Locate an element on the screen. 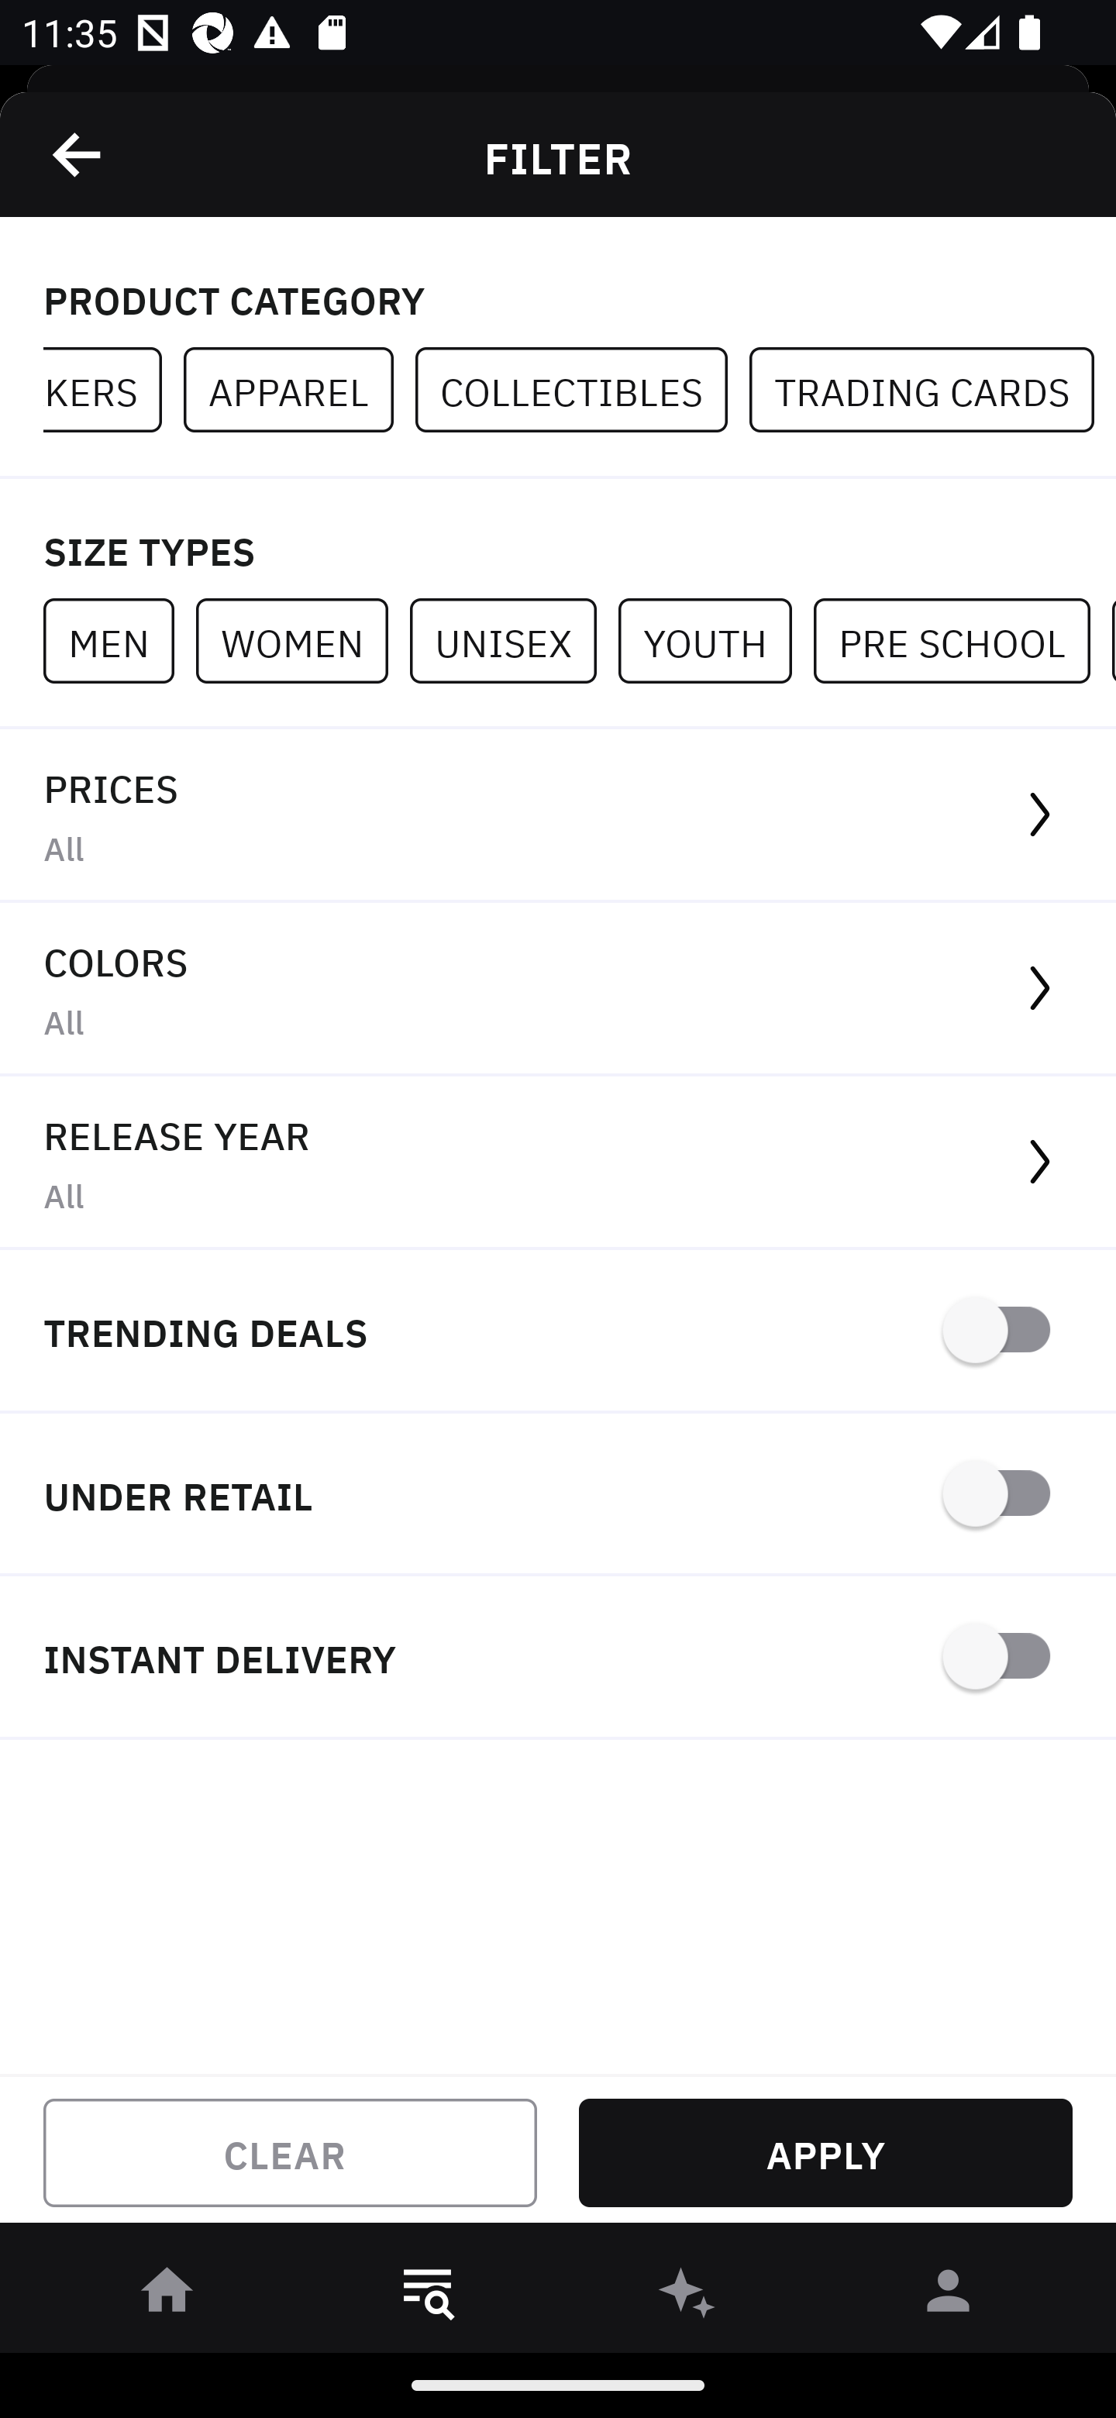 This screenshot has height=2418, width=1116.  is located at coordinates (78, 154).